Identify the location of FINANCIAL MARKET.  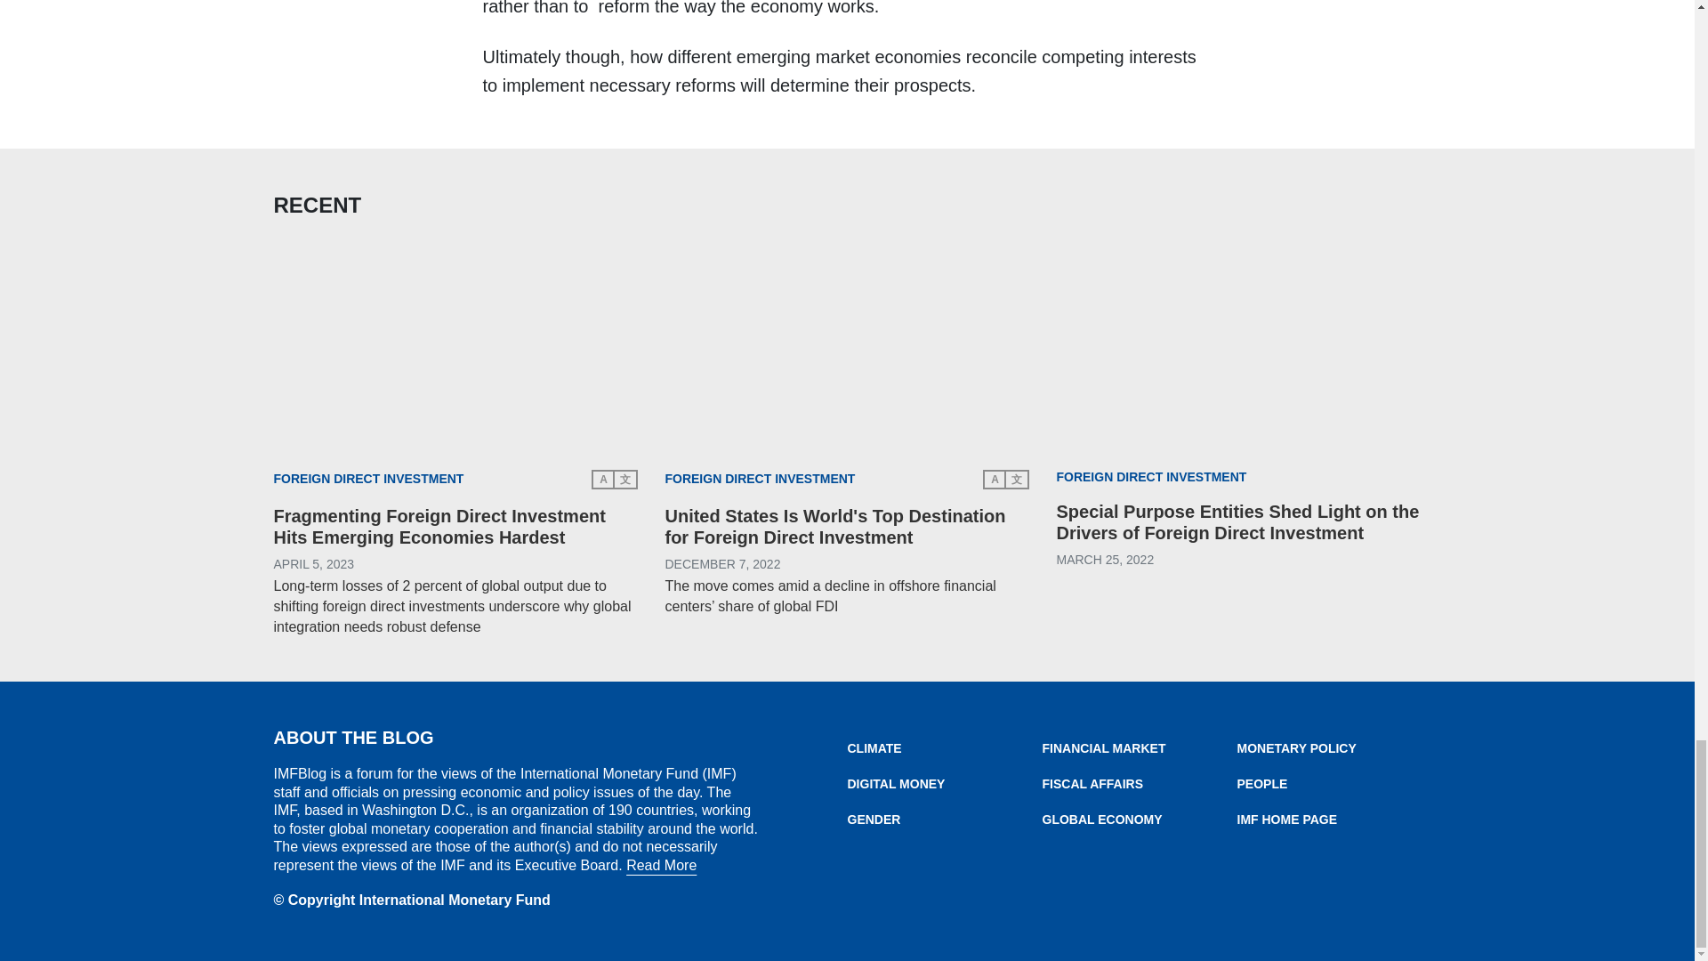
(1139, 747).